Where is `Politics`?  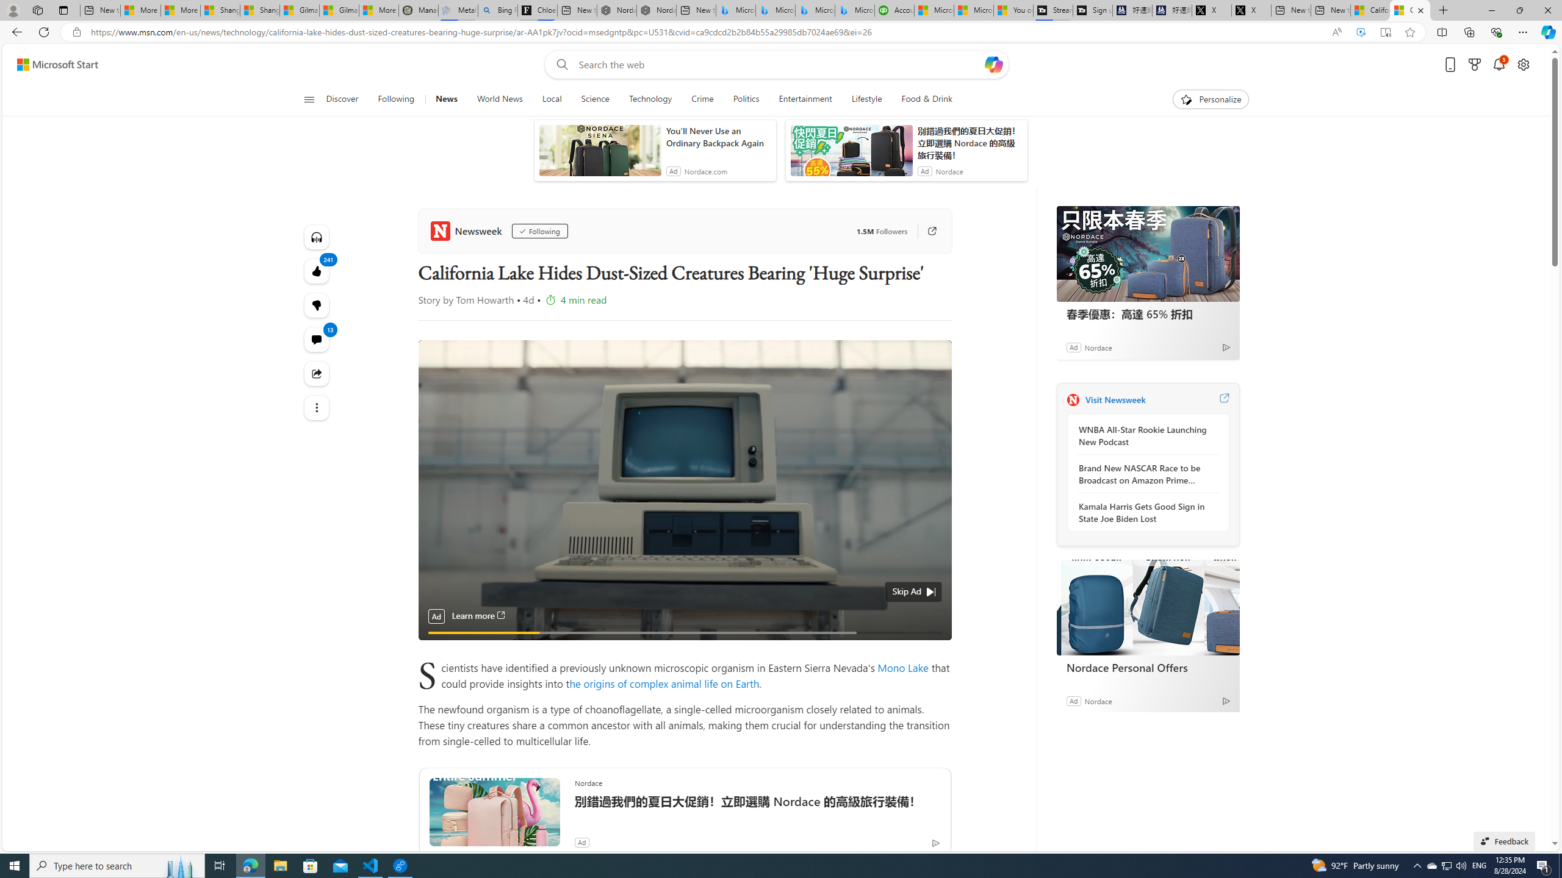 Politics is located at coordinates (746, 99).